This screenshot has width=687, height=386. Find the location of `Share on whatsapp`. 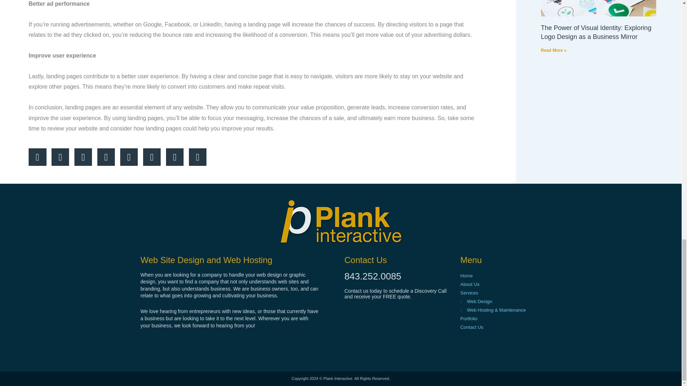

Share on whatsapp is located at coordinates (198, 157).